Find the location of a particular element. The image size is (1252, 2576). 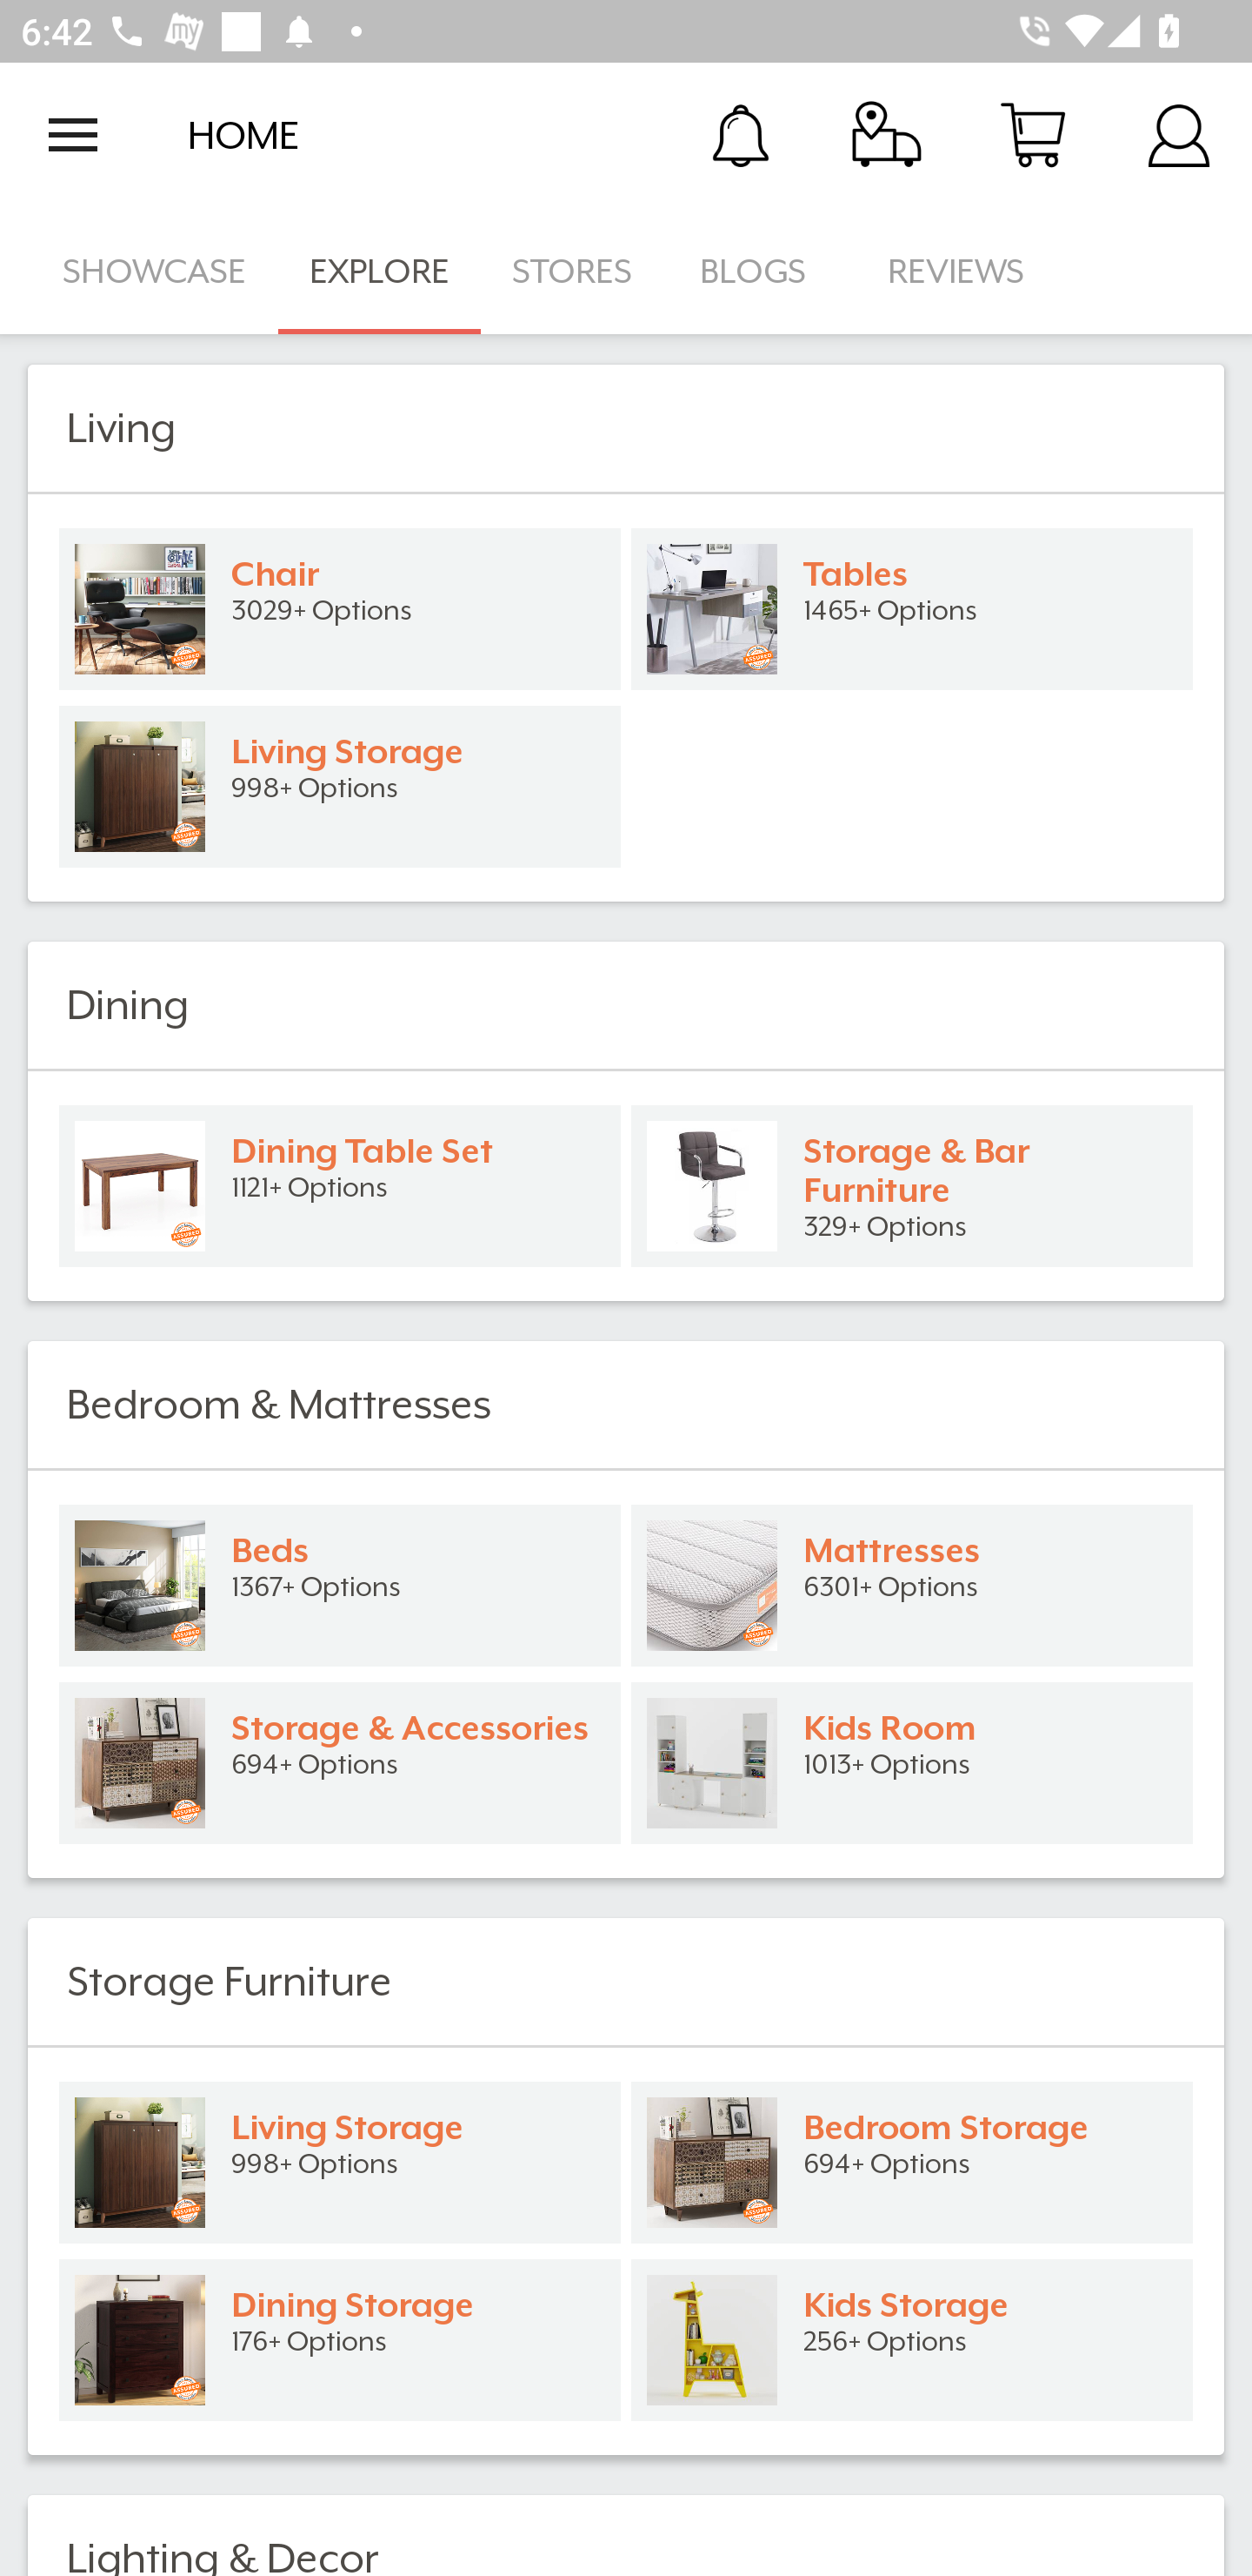

Open navigation drawer is located at coordinates (73, 135).